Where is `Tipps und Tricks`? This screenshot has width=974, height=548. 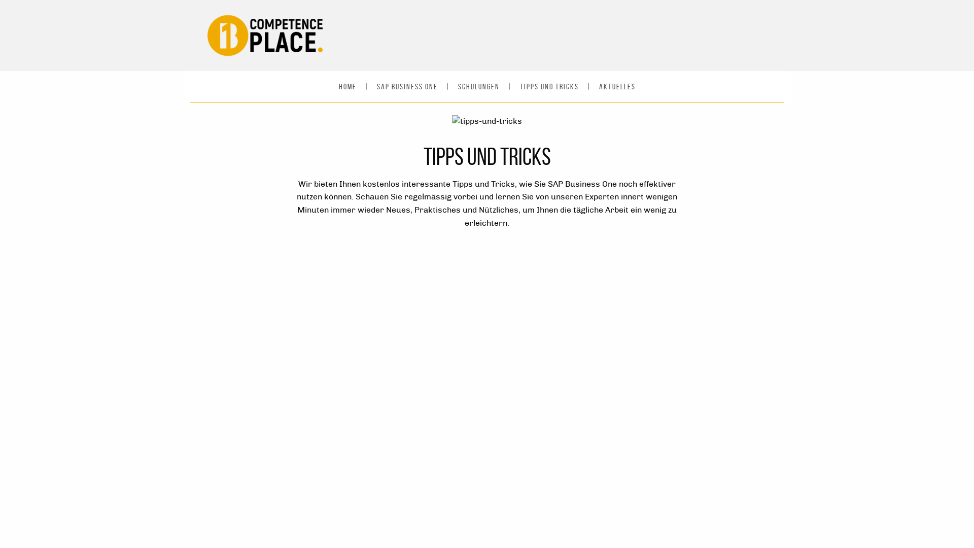
Tipps und Tricks is located at coordinates (549, 86).